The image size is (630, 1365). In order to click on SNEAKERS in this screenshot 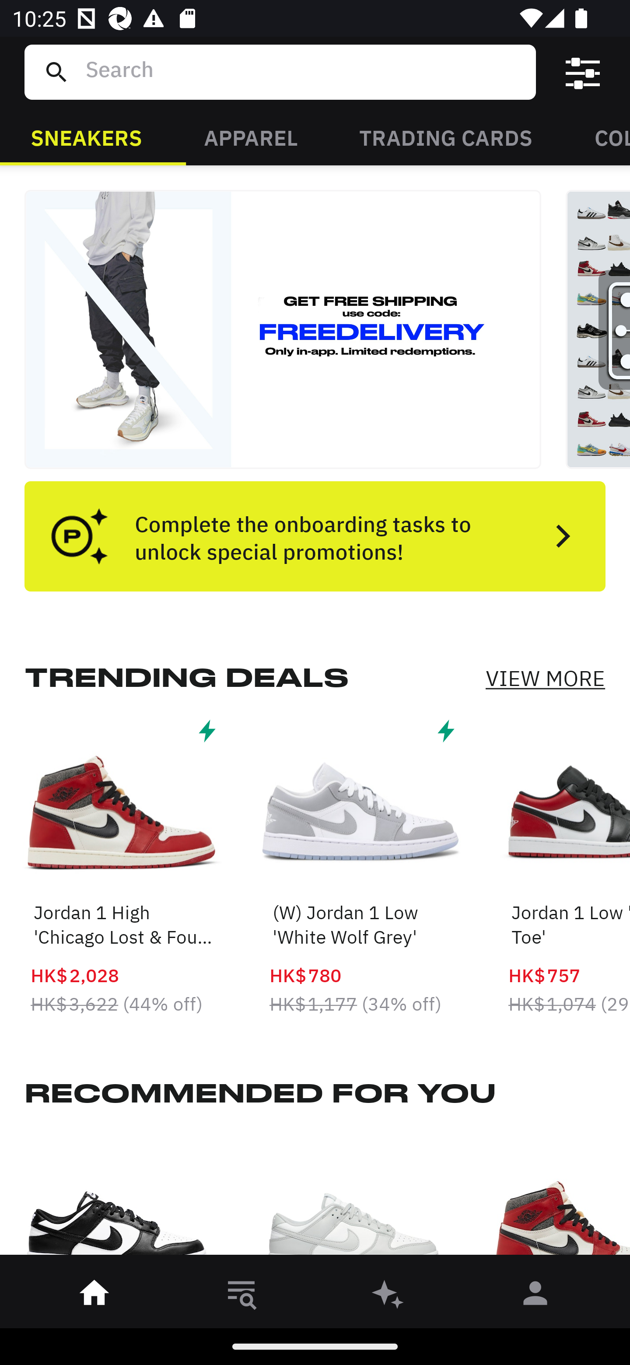, I will do `click(86, 136)`.